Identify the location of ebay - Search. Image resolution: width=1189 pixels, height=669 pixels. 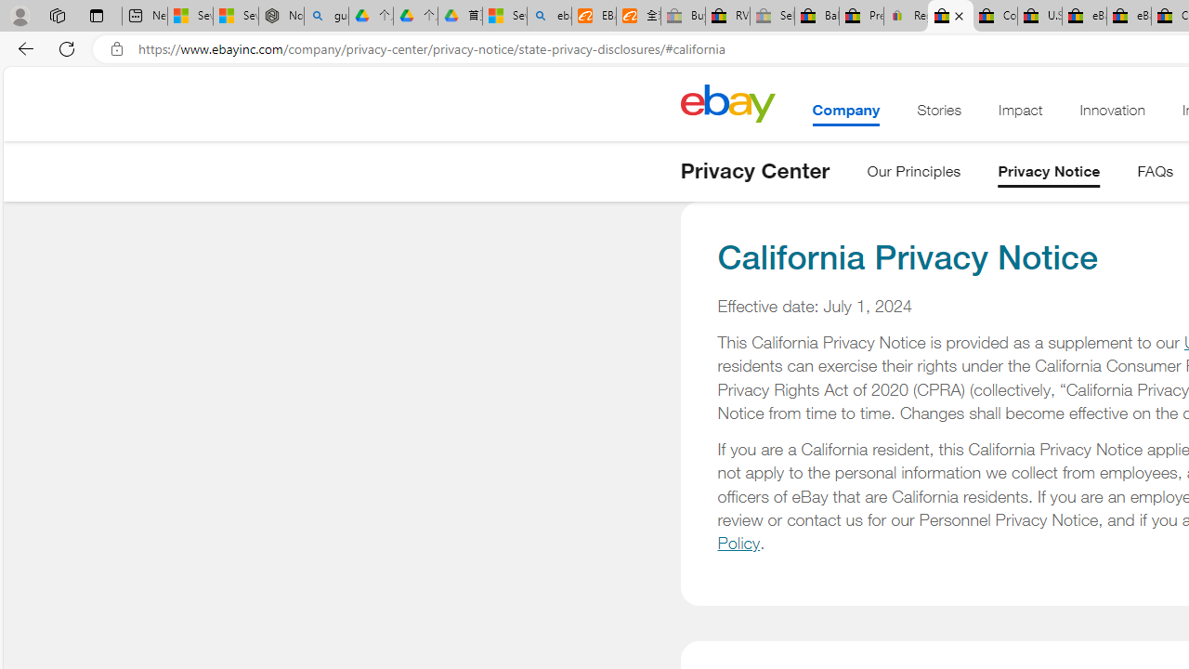
(550, 17).